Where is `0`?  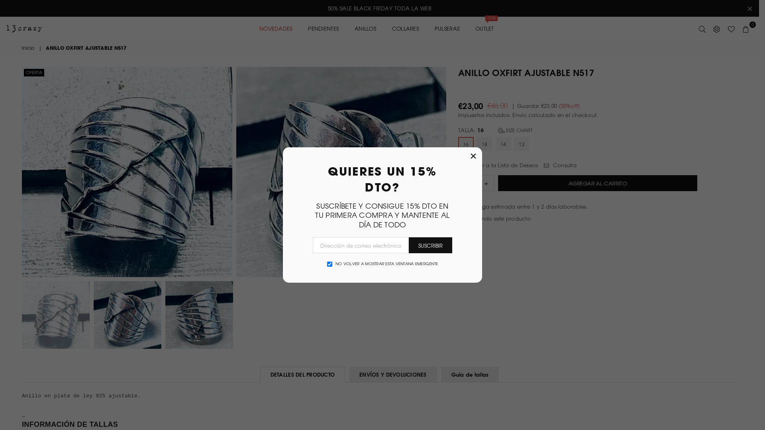
0 is located at coordinates (746, 29).